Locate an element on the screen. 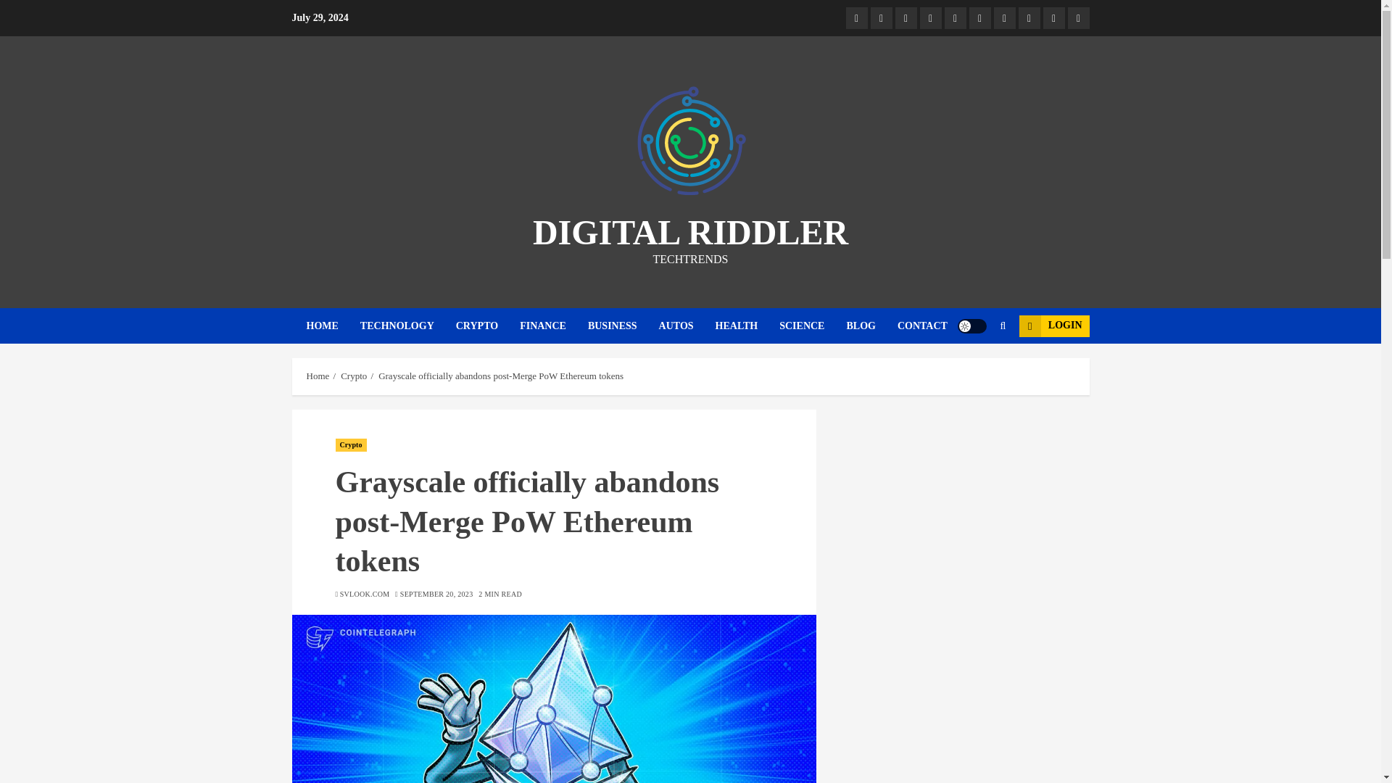 Image resolution: width=1392 pixels, height=783 pixels. CRYPTO is located at coordinates (487, 326).